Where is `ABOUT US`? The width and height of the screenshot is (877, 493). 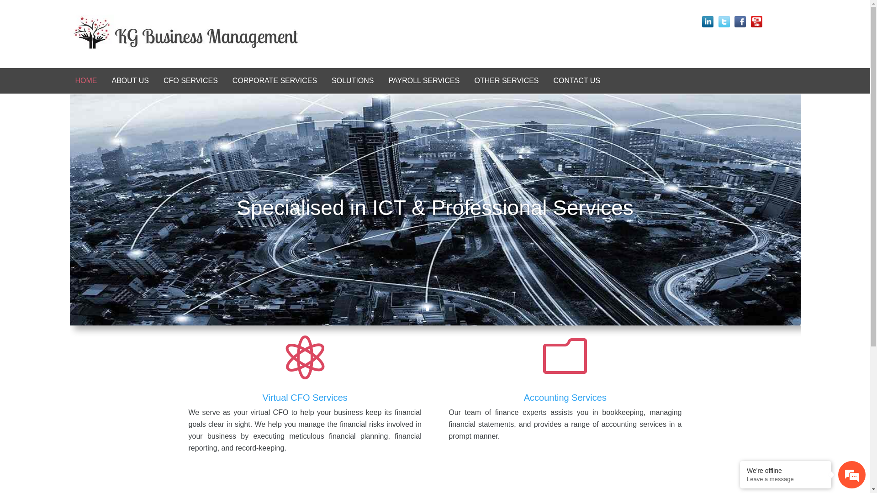 ABOUT US is located at coordinates (130, 81).